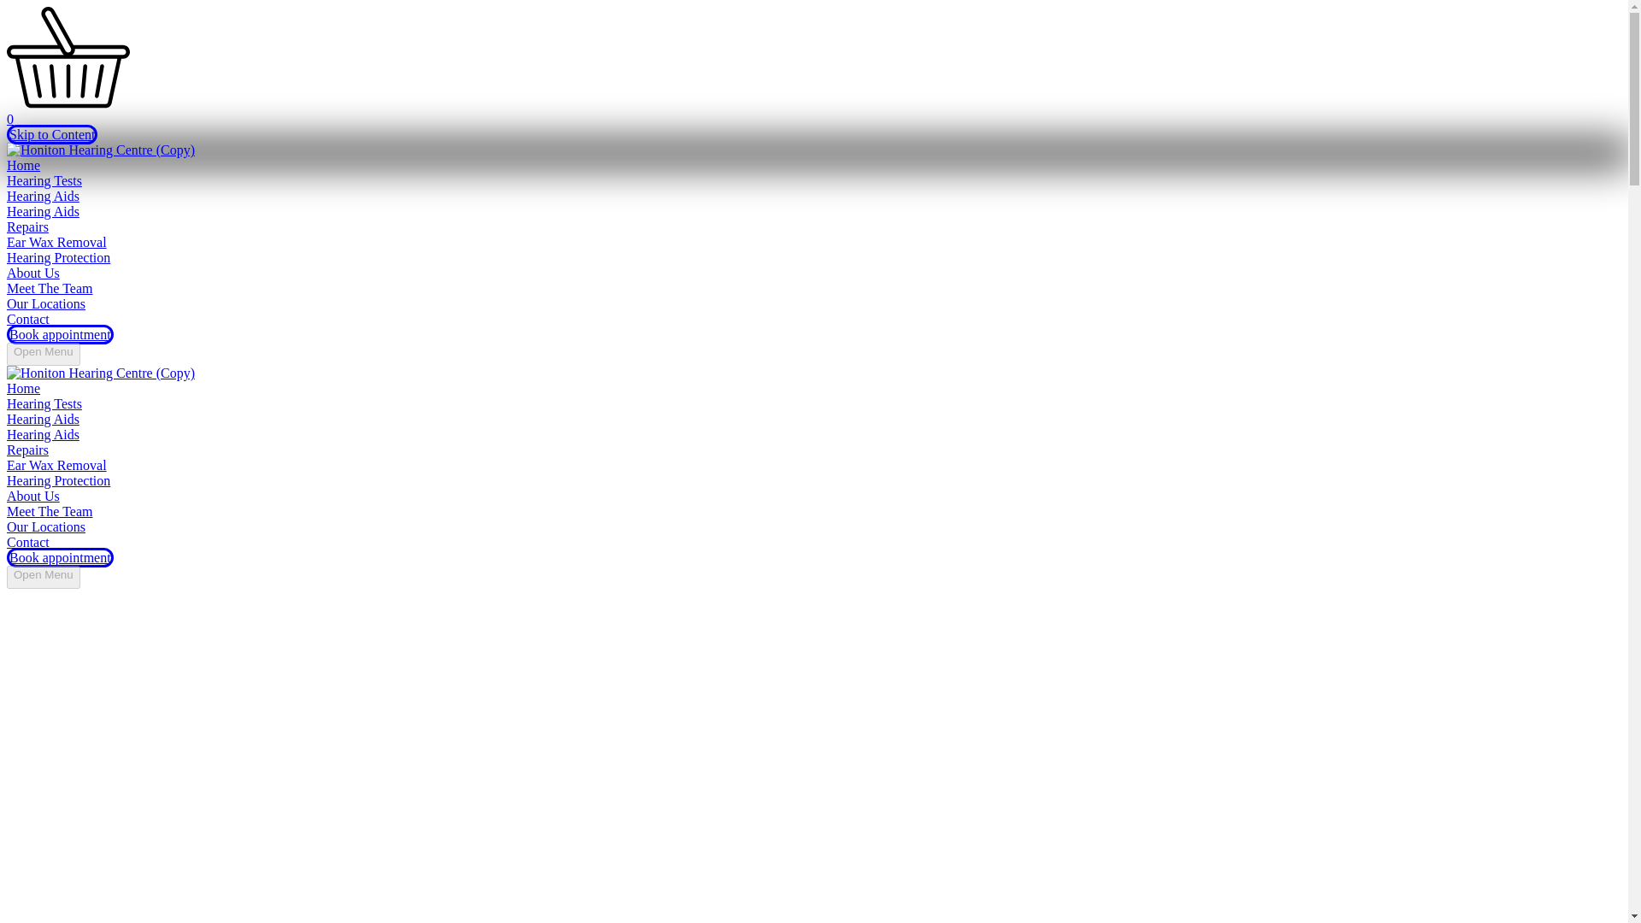 The width and height of the screenshot is (1641, 923). I want to click on Repairs, so click(27, 227).